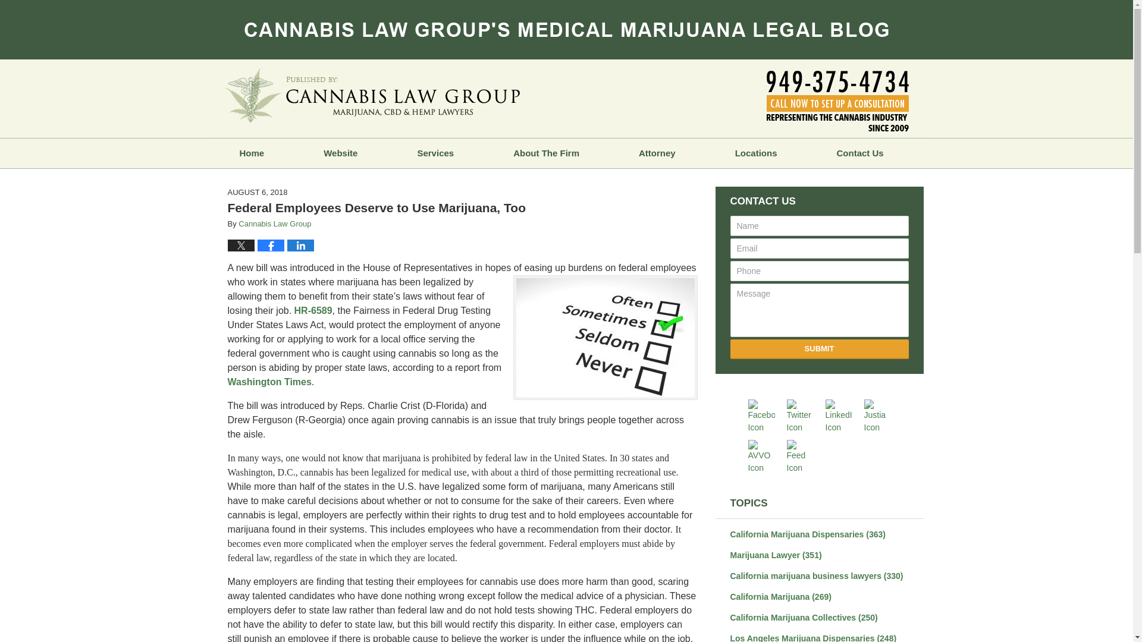 The height and width of the screenshot is (642, 1142). I want to click on Please enter a valid phone number., so click(820, 271).